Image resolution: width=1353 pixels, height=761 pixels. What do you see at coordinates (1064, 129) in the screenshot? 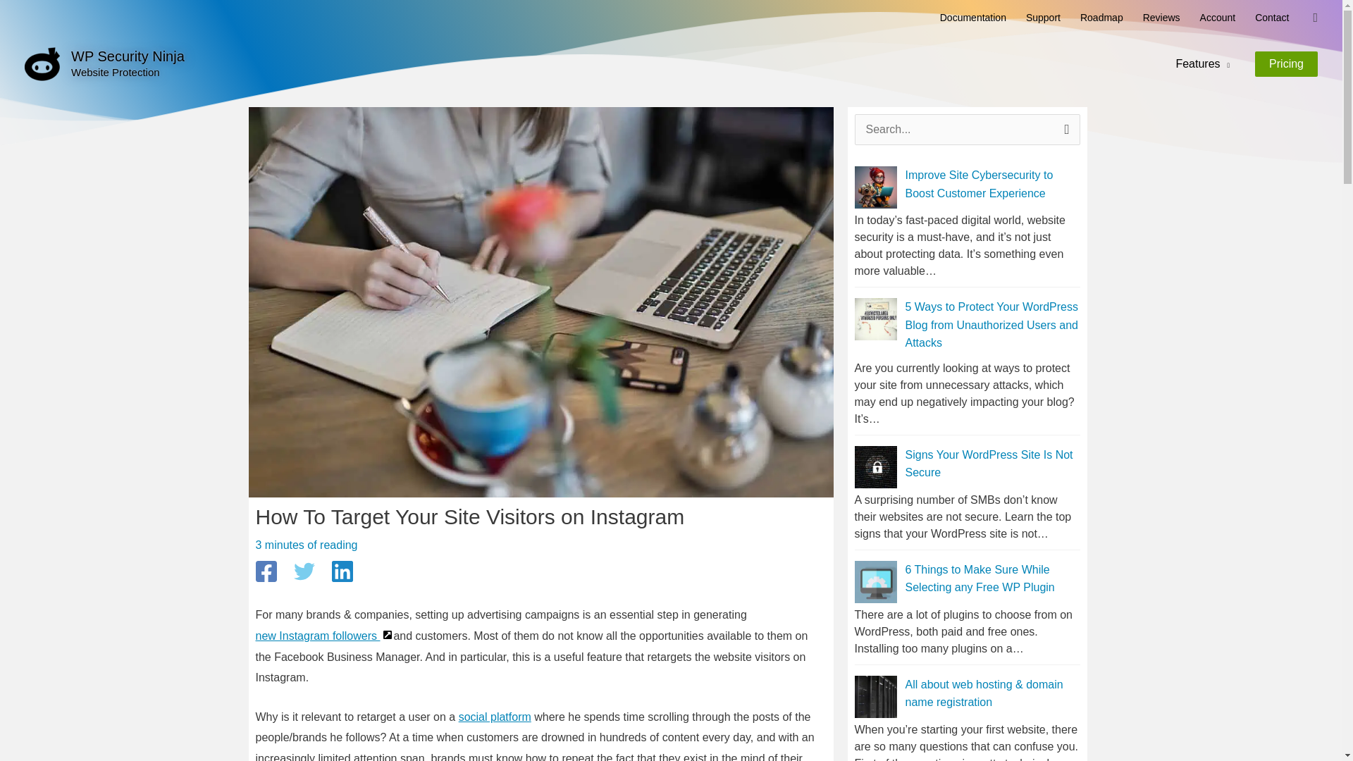
I see `Search` at bounding box center [1064, 129].